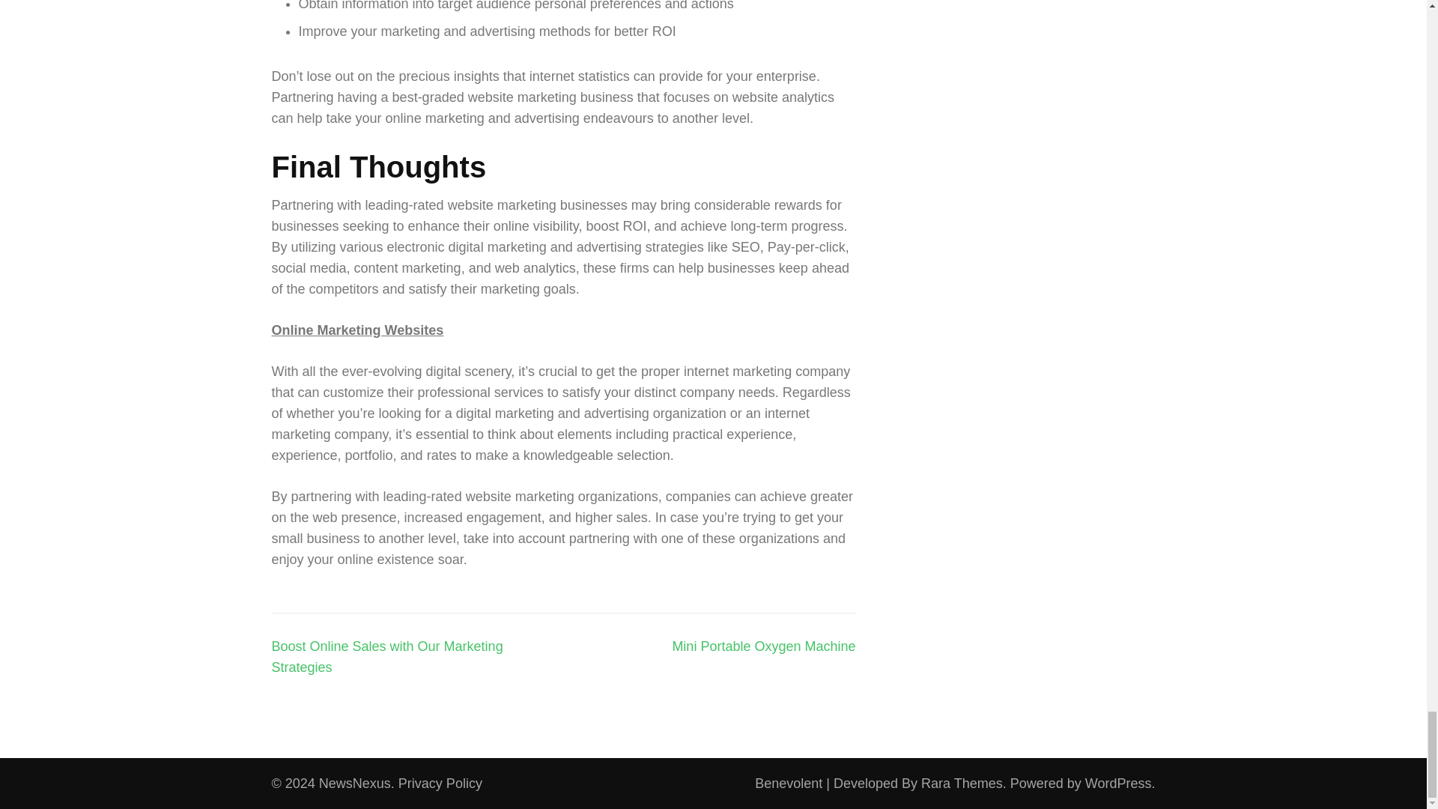 This screenshot has width=1438, height=809. What do you see at coordinates (357, 330) in the screenshot?
I see `Online Marketing Websites` at bounding box center [357, 330].